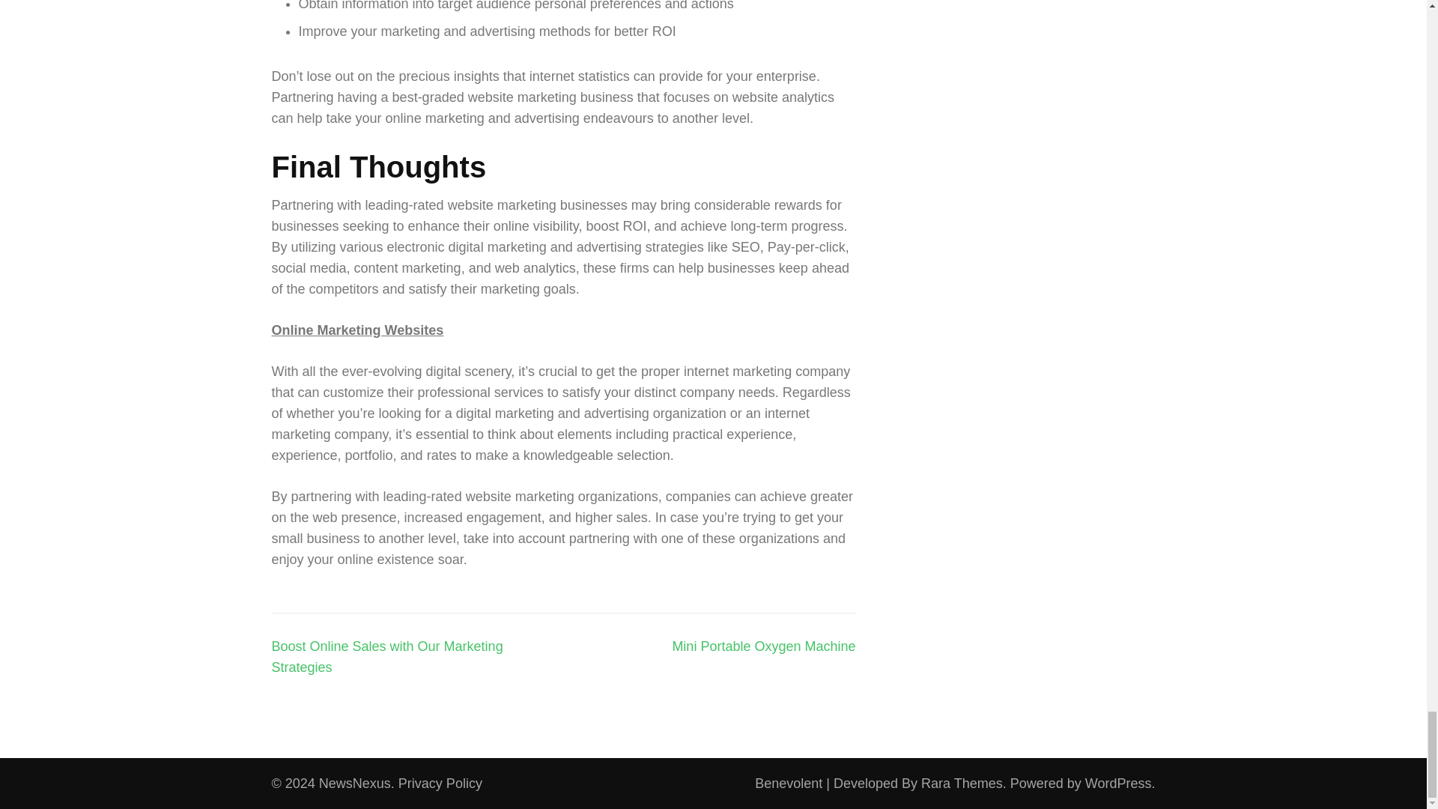 This screenshot has width=1438, height=809. What do you see at coordinates (357, 330) in the screenshot?
I see `Online Marketing Websites` at bounding box center [357, 330].